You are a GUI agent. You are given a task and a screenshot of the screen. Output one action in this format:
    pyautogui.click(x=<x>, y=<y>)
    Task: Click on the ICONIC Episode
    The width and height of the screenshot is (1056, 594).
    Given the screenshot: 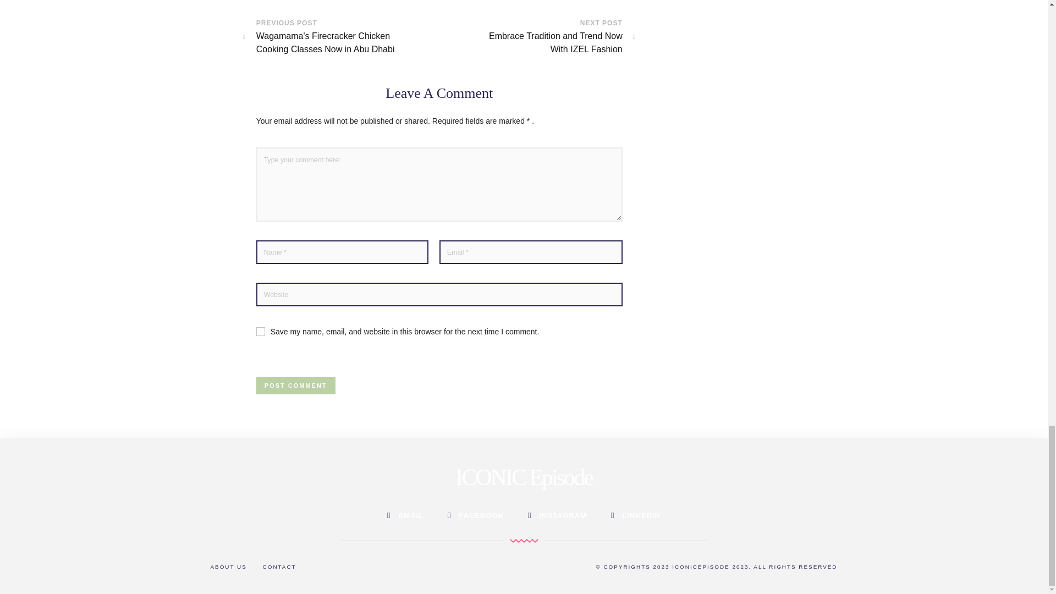 What is the action you would take?
    pyautogui.click(x=523, y=477)
    